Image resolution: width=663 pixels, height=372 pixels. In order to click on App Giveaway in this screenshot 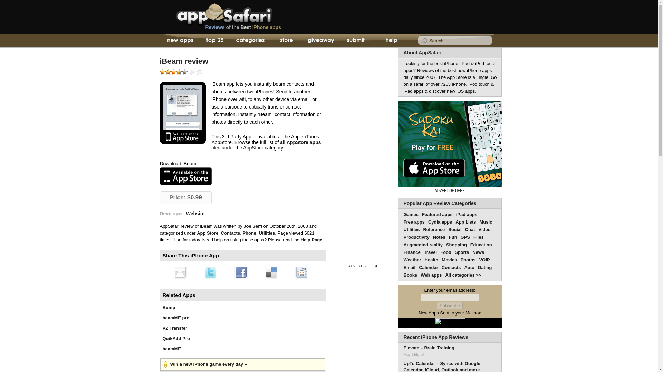, I will do `click(320, 41)`.